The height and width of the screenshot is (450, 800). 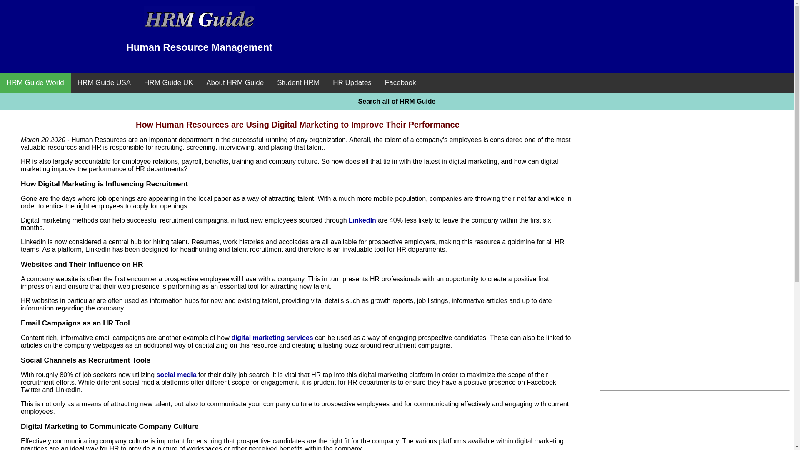 What do you see at coordinates (168, 82) in the screenshot?
I see `HRM Guide UK` at bounding box center [168, 82].